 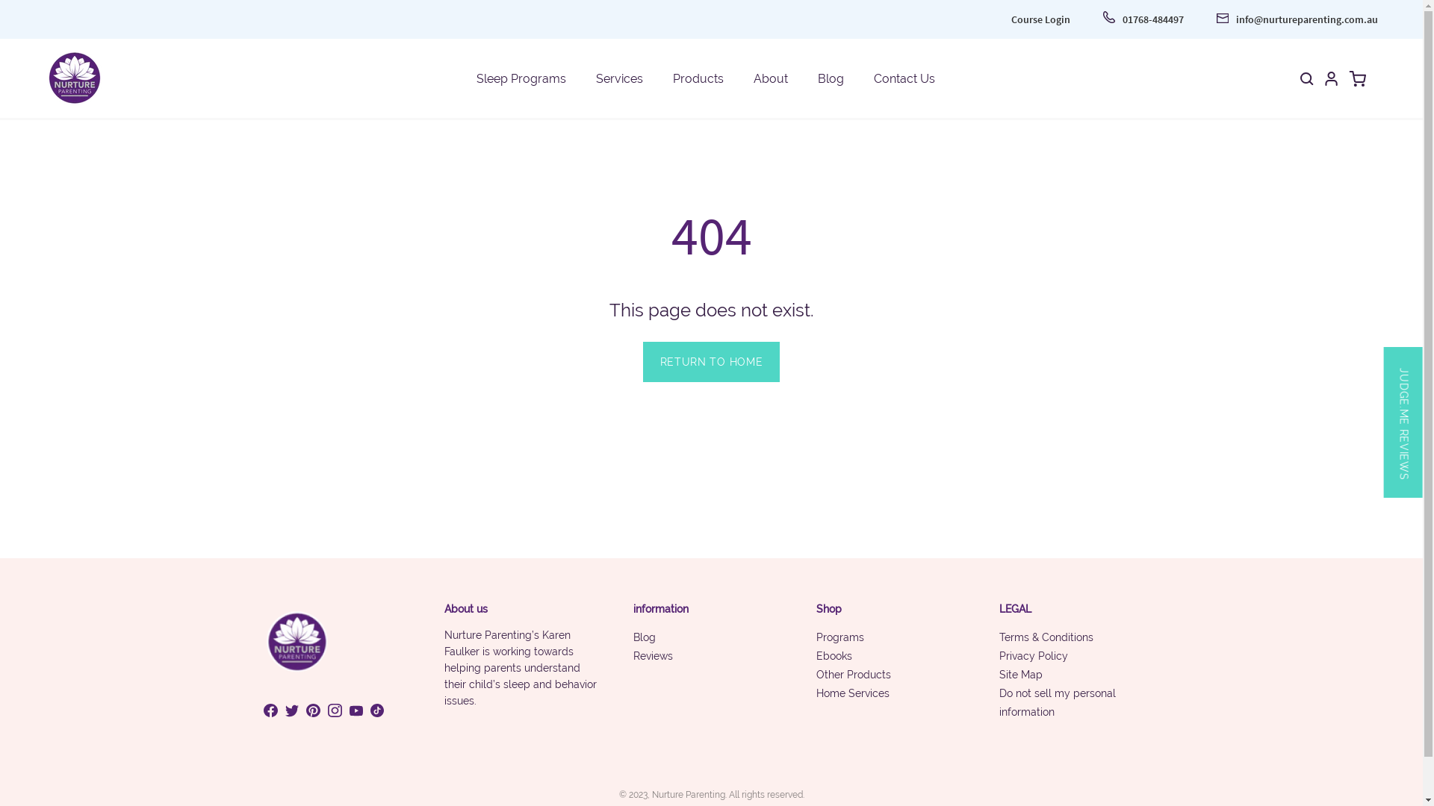 I want to click on Products, so click(x=698, y=78).